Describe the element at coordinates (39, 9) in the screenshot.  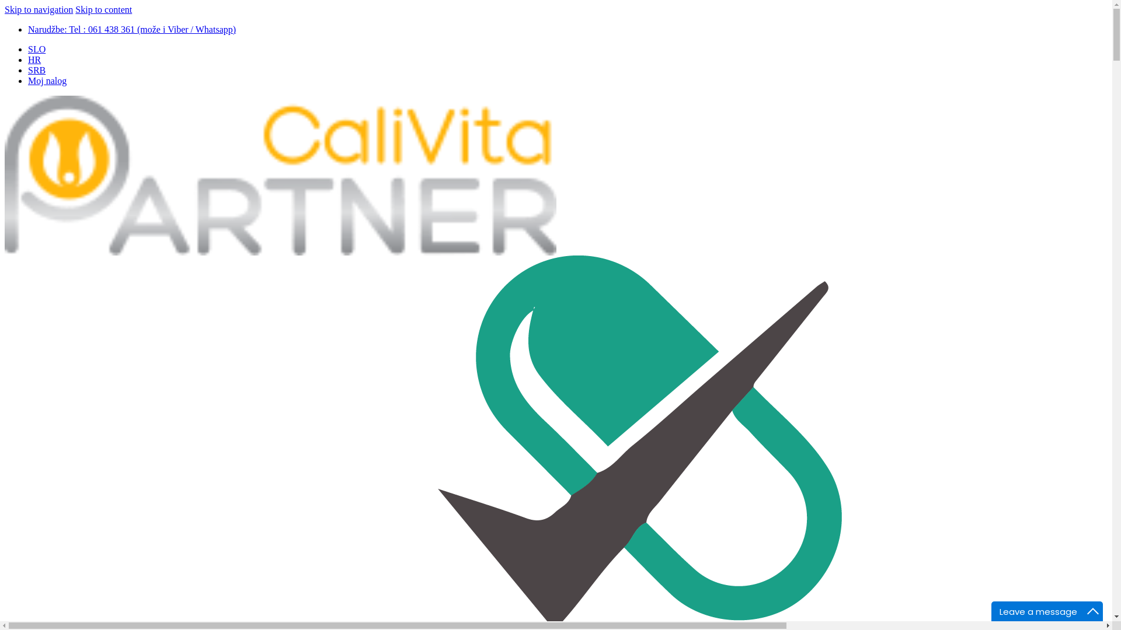
I see `Skip to navigation` at that location.